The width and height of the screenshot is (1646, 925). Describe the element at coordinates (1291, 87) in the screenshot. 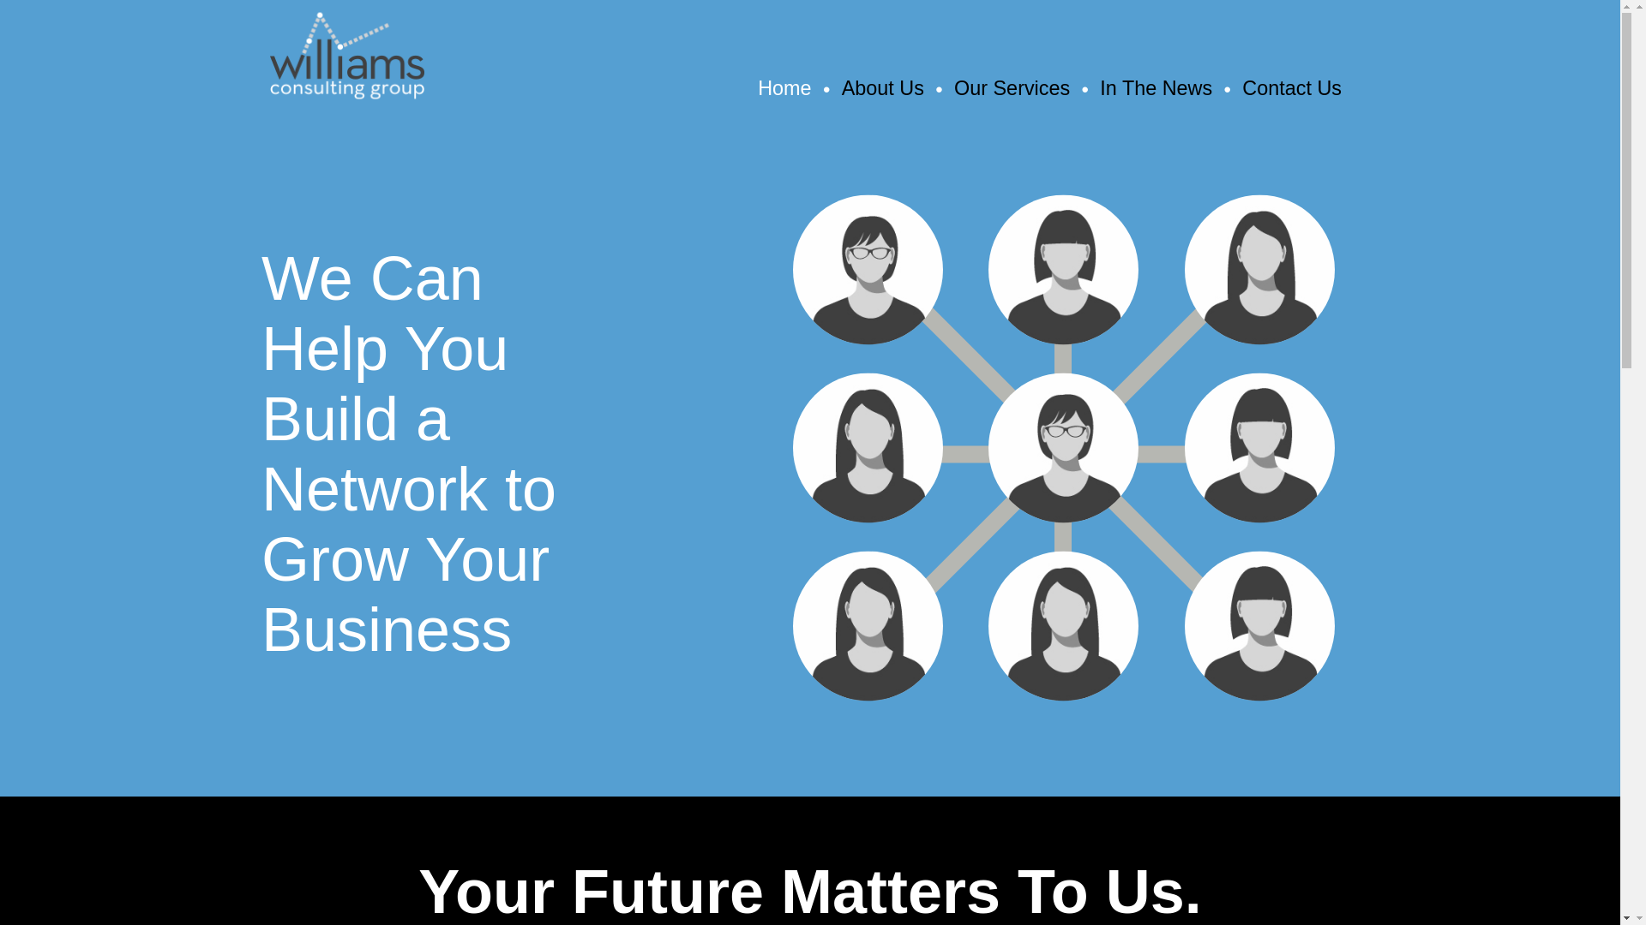

I see `Contact Us` at that location.